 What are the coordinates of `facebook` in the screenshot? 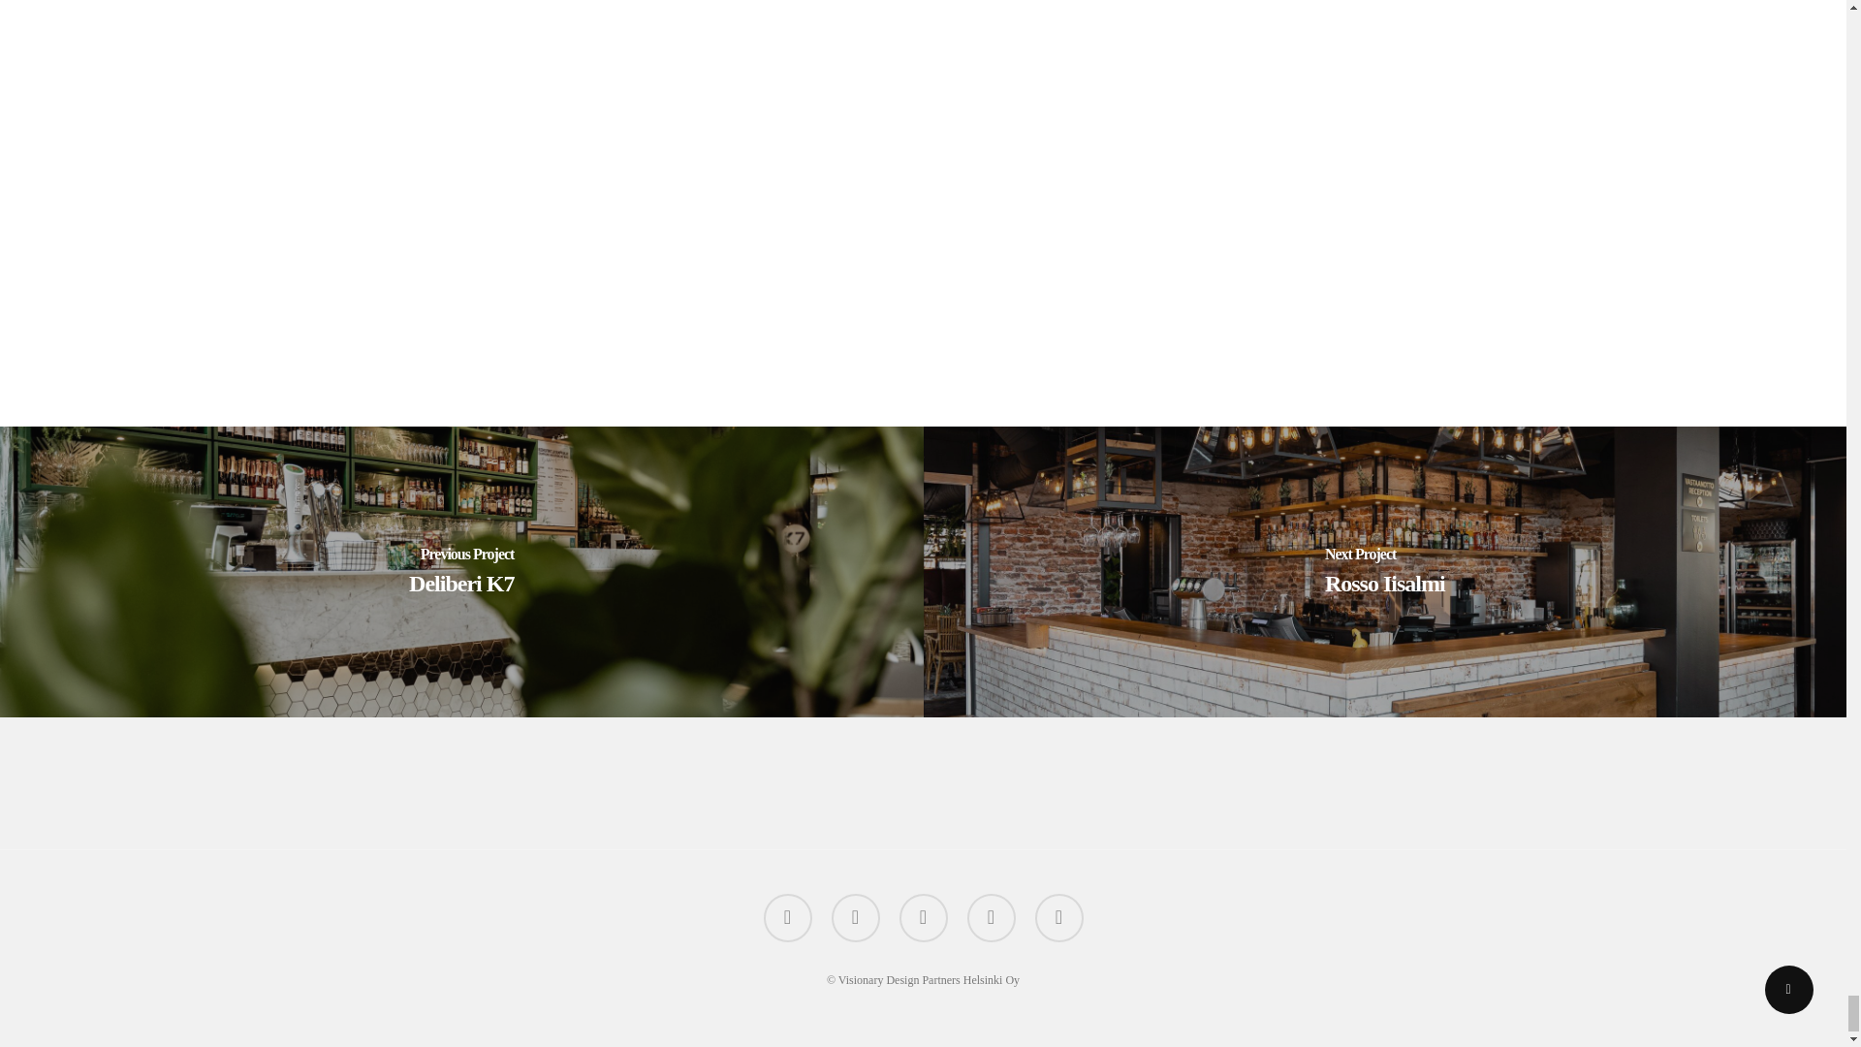 It's located at (856, 918).